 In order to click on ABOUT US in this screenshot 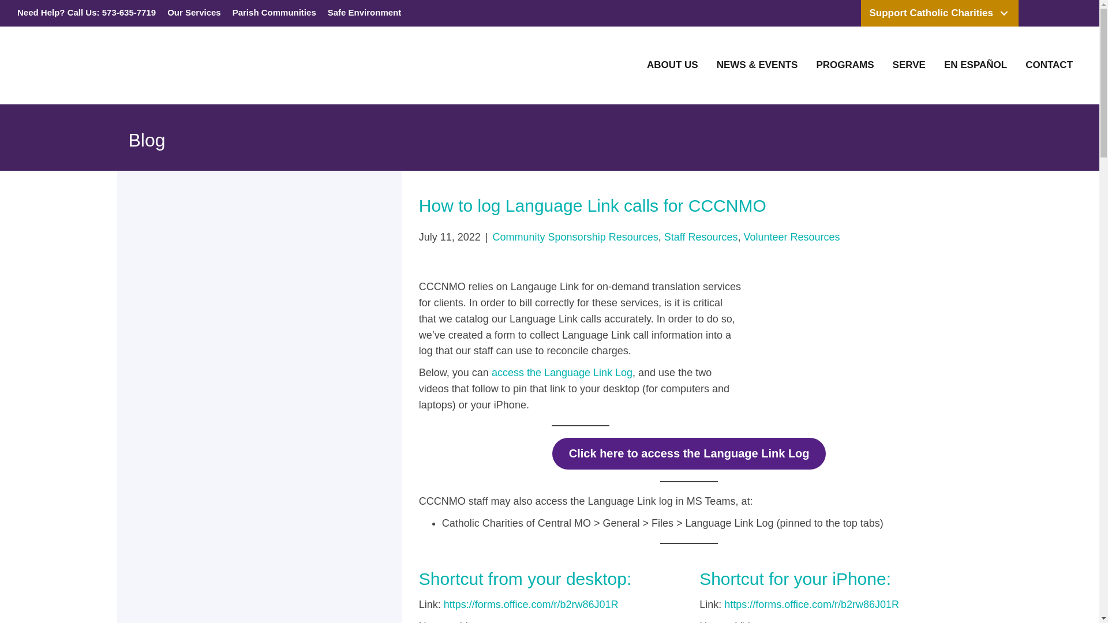, I will do `click(673, 65)`.